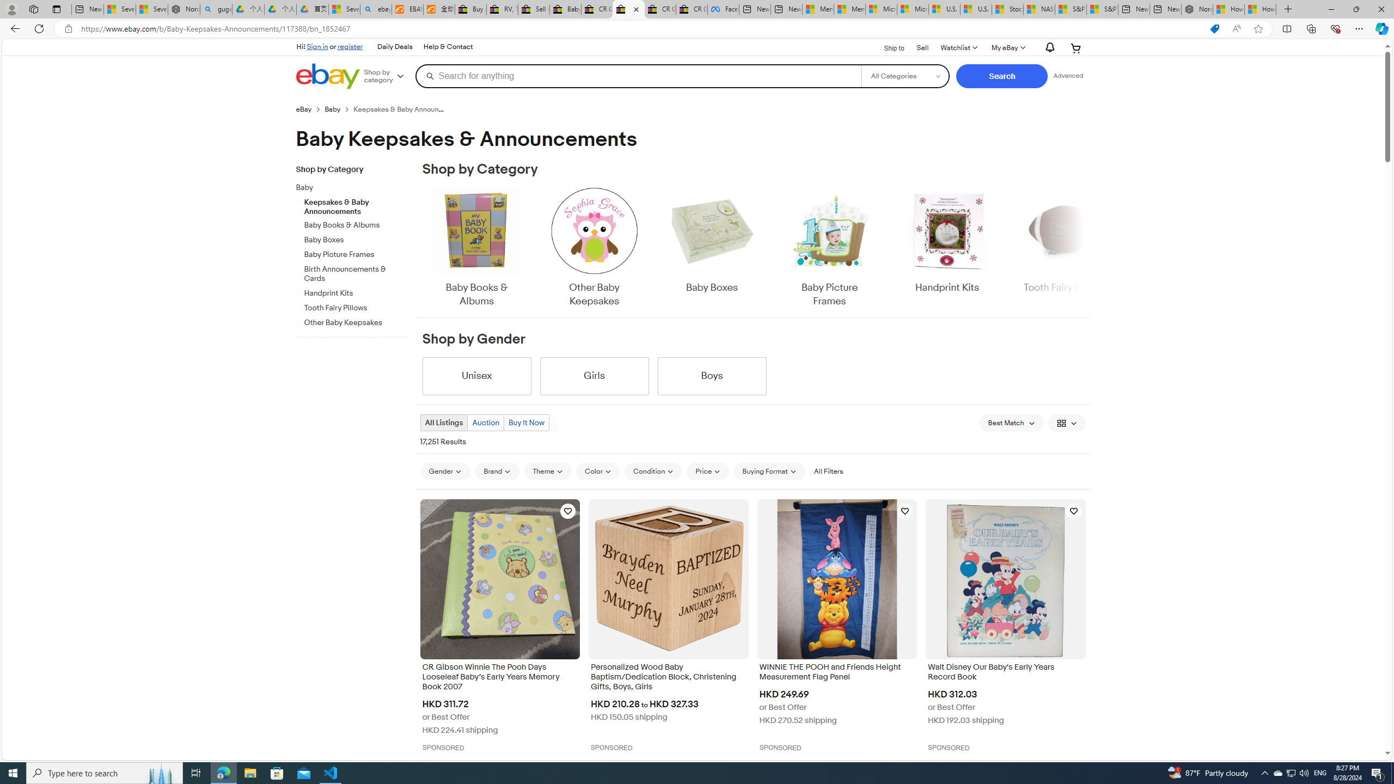 The width and height of the screenshot is (1394, 784). Describe the element at coordinates (1288, 9) in the screenshot. I see `New Tab` at that location.